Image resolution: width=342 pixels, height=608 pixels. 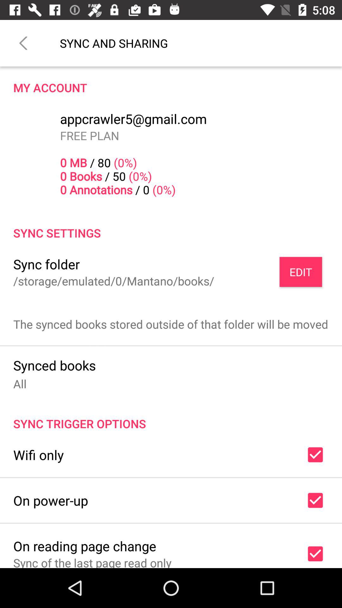 I want to click on open icon to the right of storage emulated 0, so click(x=301, y=272).